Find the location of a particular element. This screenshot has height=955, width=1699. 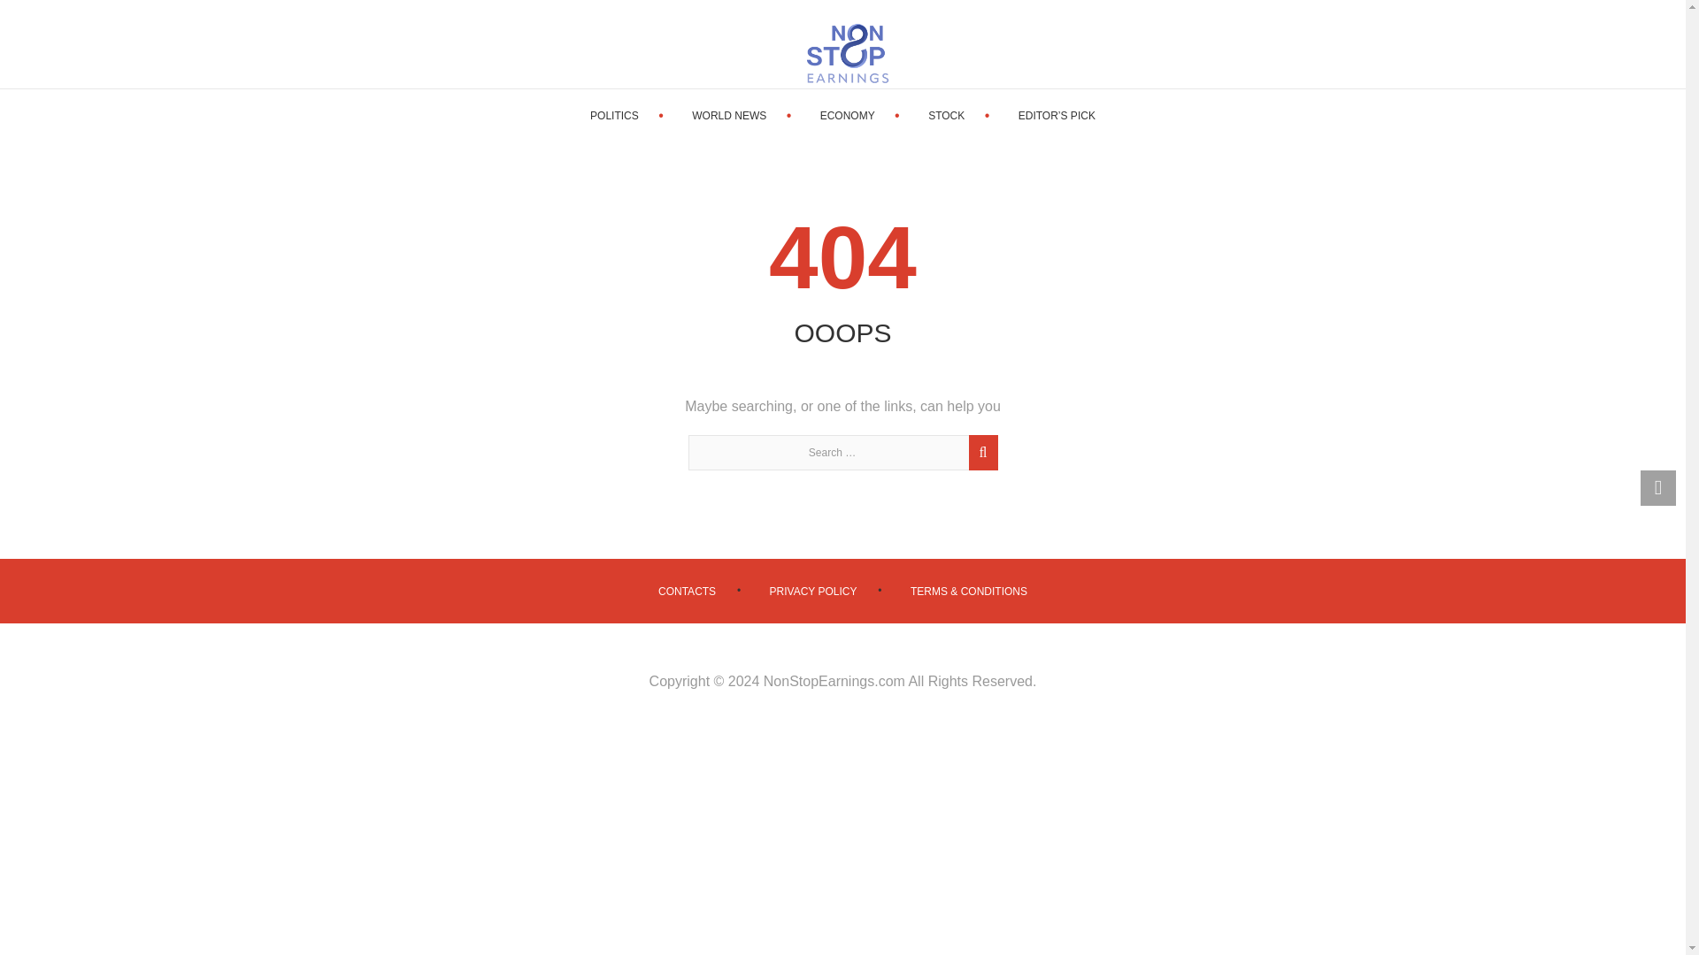

Politics is located at coordinates (614, 115).